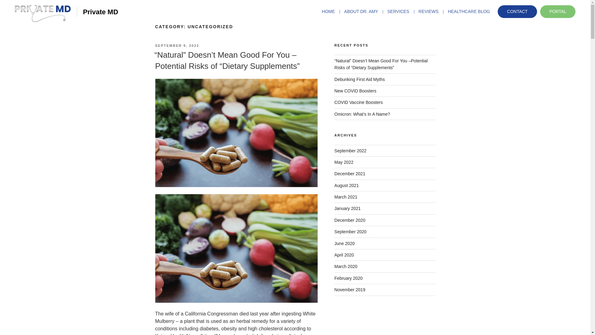  What do you see at coordinates (429, 11) in the screenshot?
I see `REVIEWS` at bounding box center [429, 11].